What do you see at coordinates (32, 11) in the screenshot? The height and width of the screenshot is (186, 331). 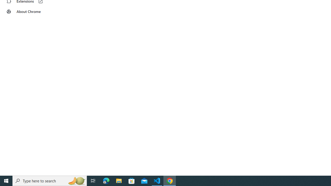 I see `About Chrome` at bounding box center [32, 11].